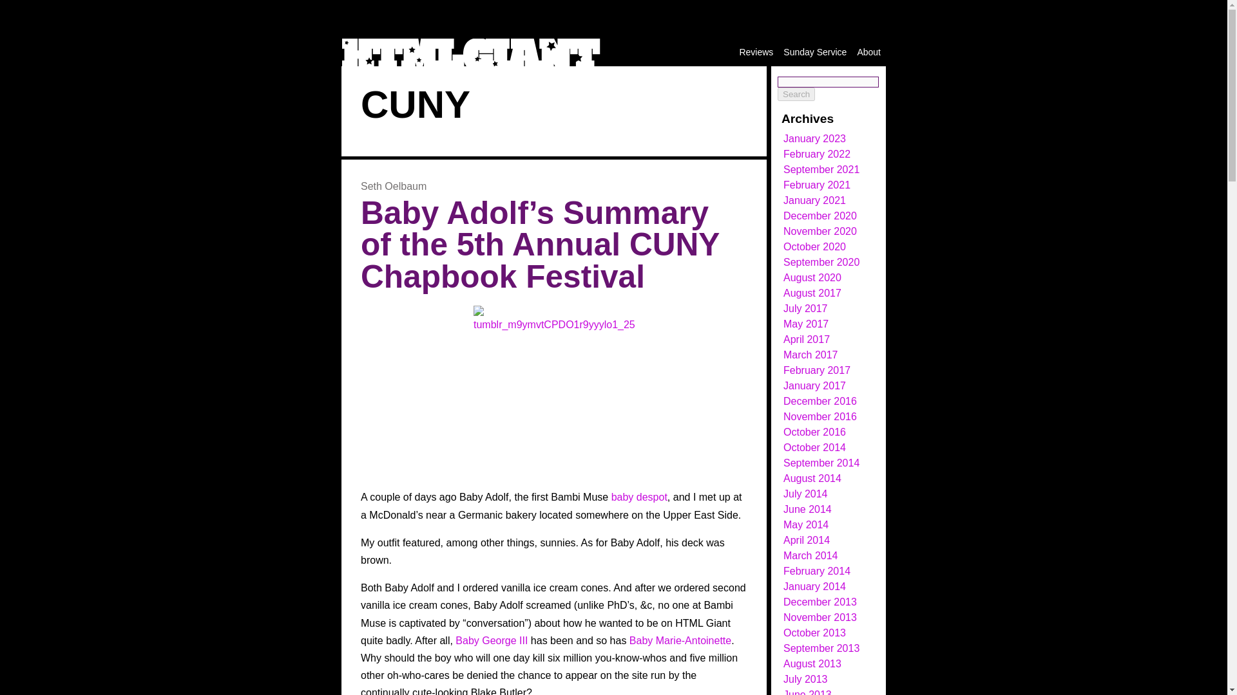 Image resolution: width=1237 pixels, height=695 pixels. Describe the element at coordinates (821, 261) in the screenshot. I see `September 2020` at that location.